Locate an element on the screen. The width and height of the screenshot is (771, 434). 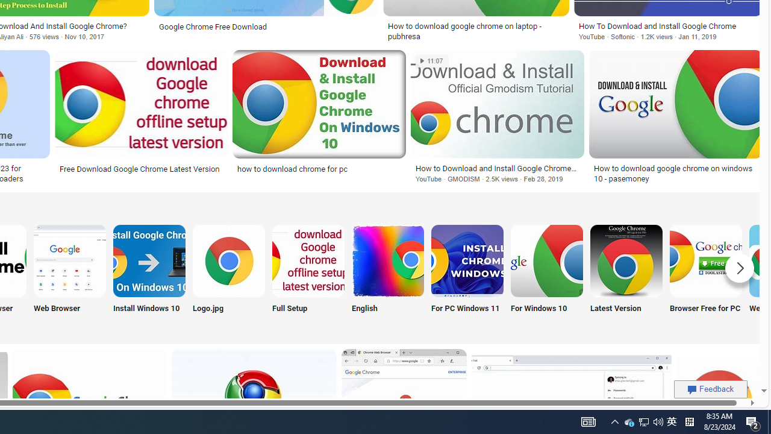
Download Google Chrome Full Setup Full Setup is located at coordinates (308, 276).